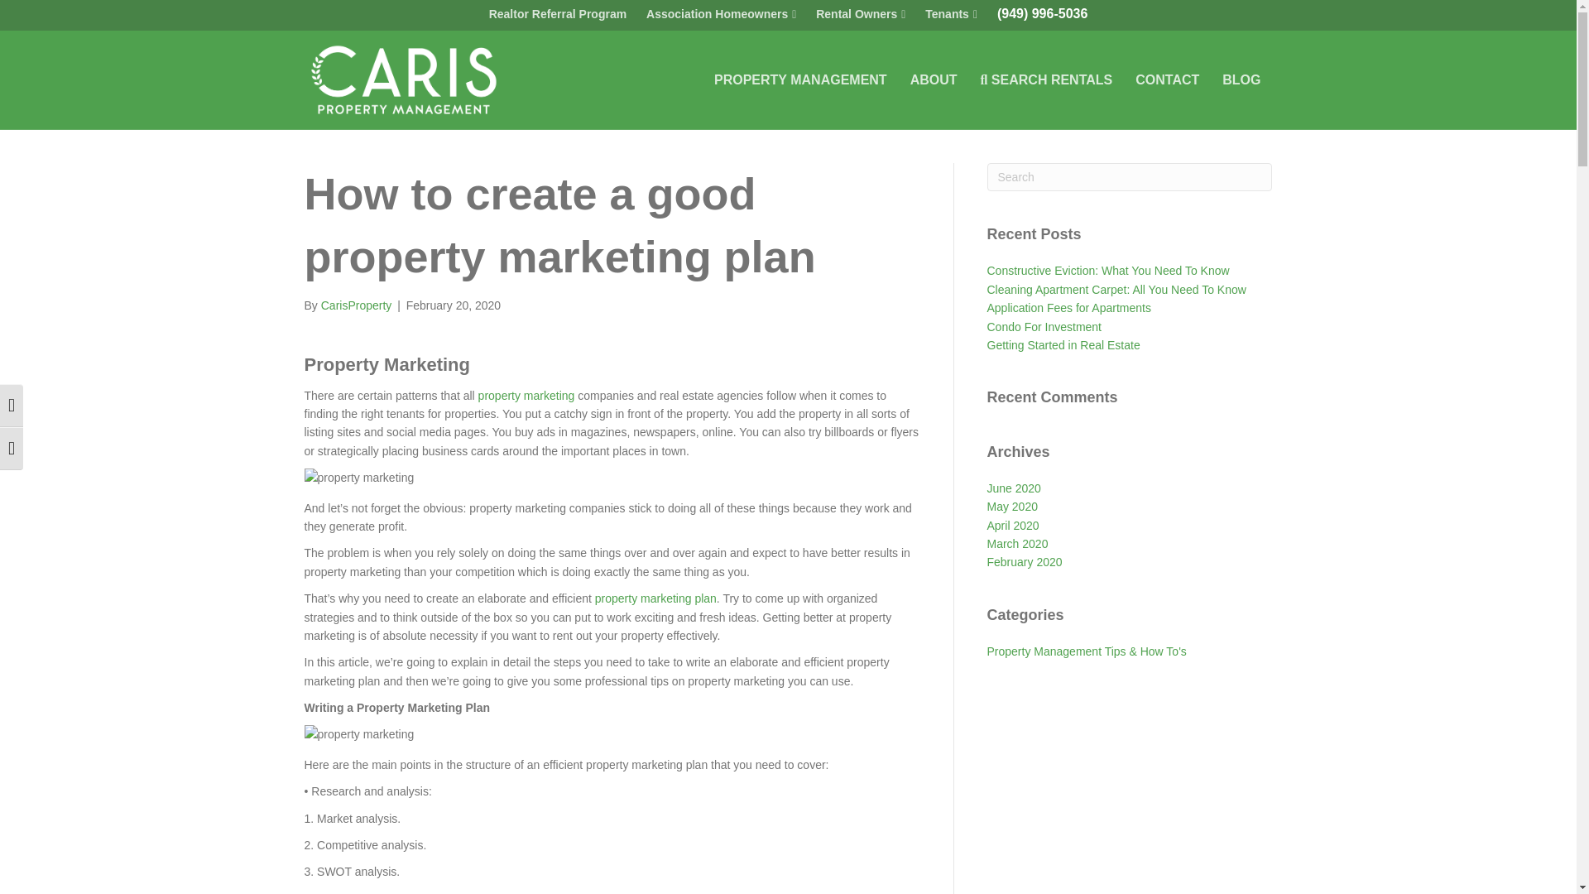  I want to click on BLOG, so click(1241, 80).